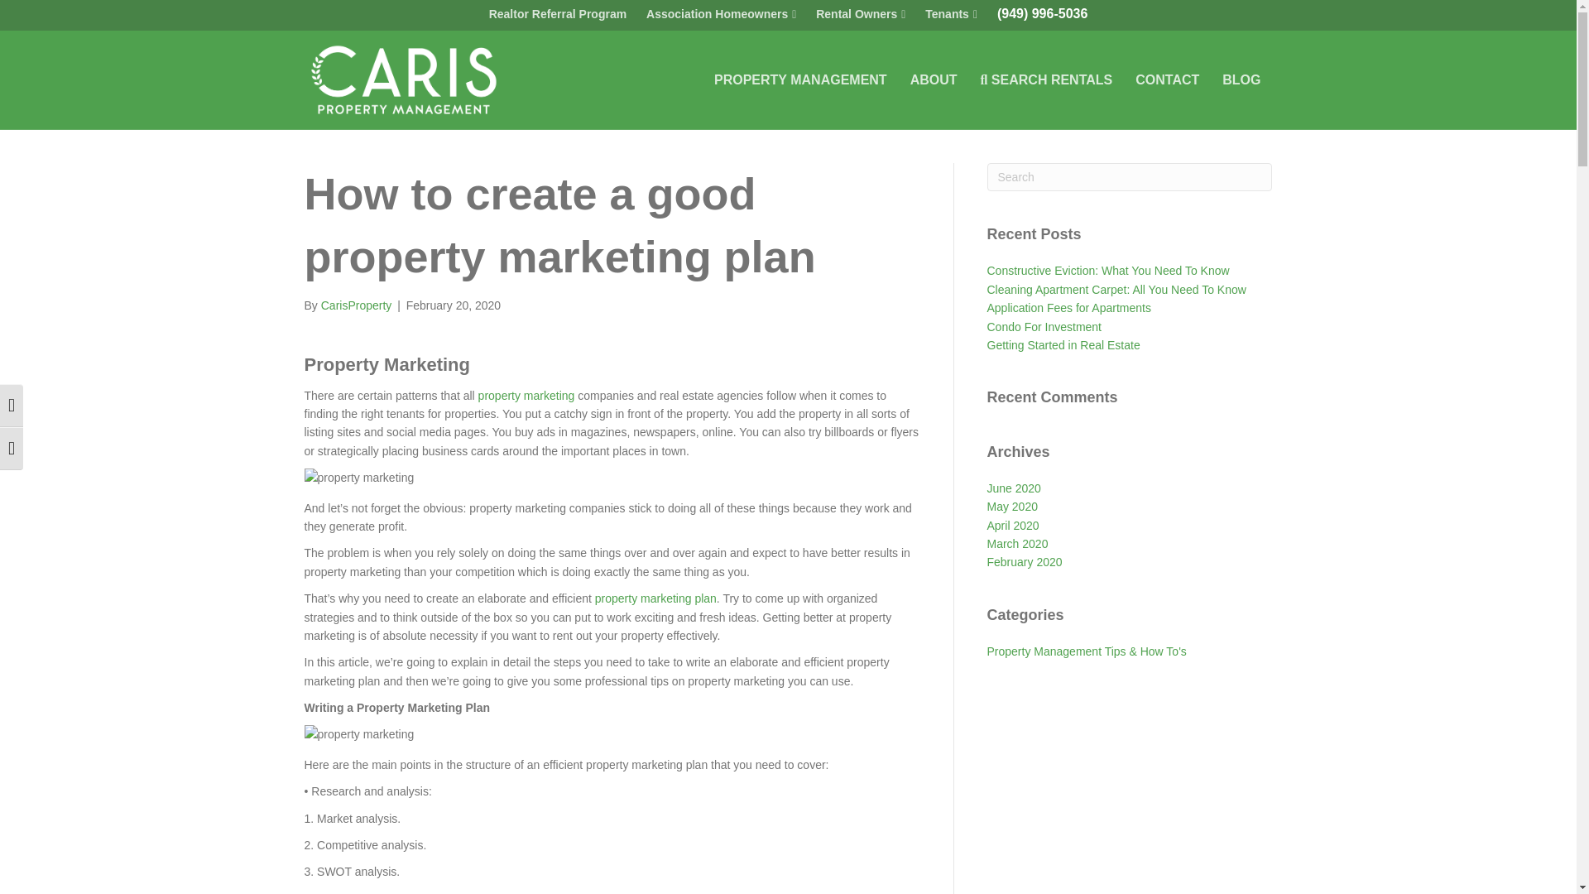  I want to click on BLOG, so click(1241, 80).